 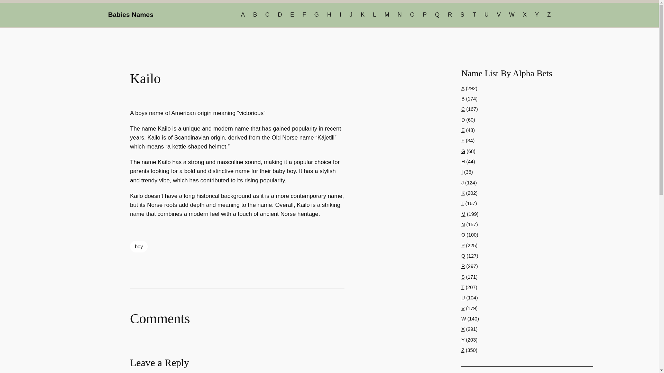 What do you see at coordinates (537, 15) in the screenshot?
I see `Y` at bounding box center [537, 15].